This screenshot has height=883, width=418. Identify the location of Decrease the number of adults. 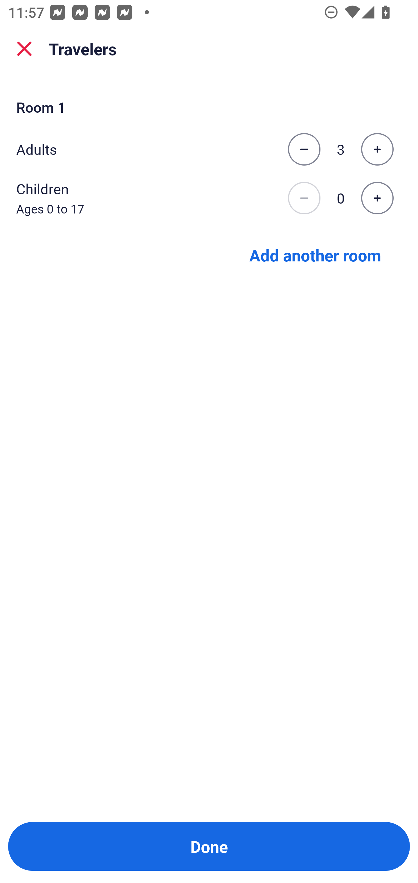
(304, 149).